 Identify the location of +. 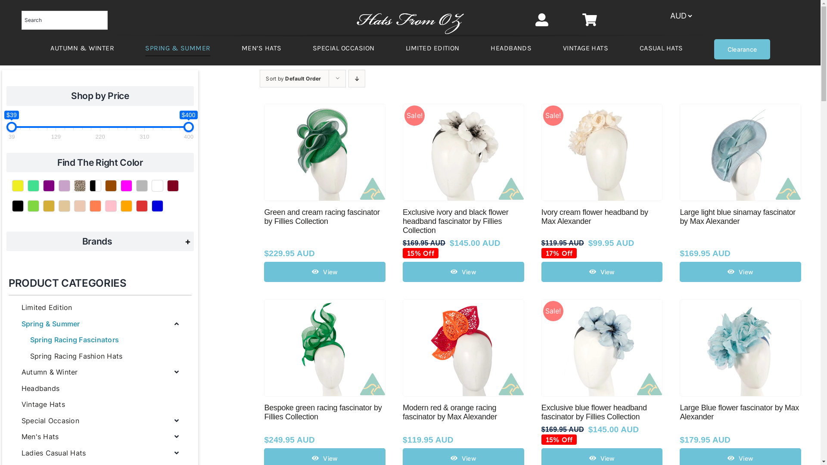
(188, 242).